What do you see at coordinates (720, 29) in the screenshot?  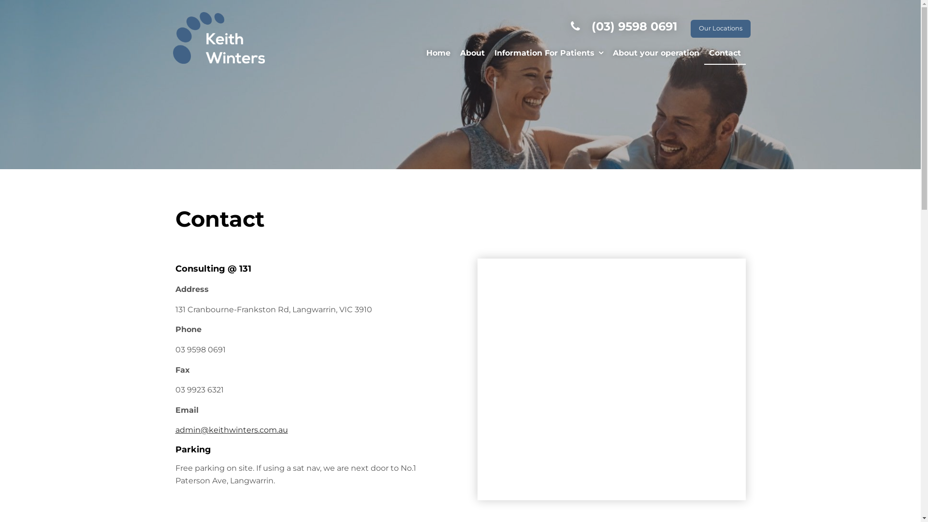 I see `Our Locations` at bounding box center [720, 29].